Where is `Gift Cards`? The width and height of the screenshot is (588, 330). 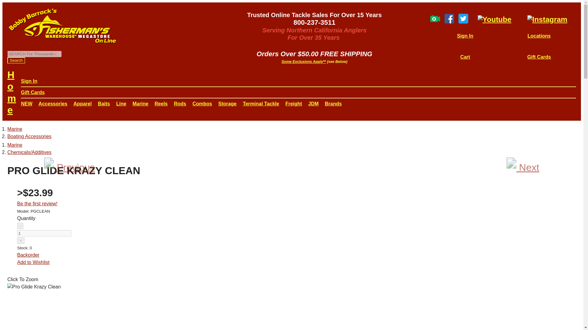 Gift Cards is located at coordinates (32, 92).